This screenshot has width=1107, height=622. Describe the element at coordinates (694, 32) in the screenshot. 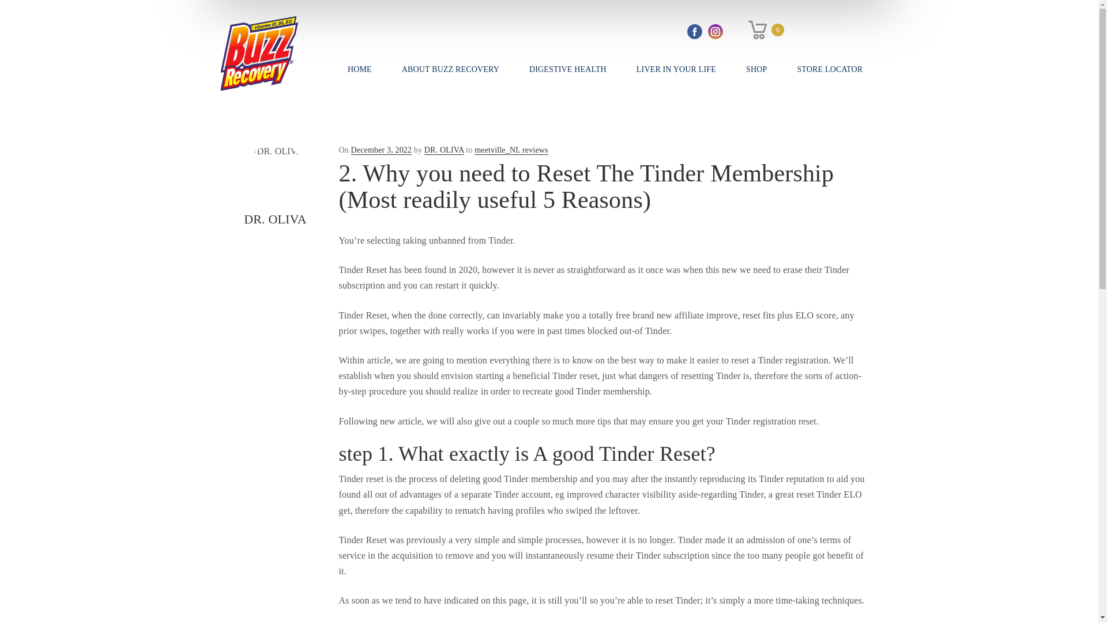

I see `Facebook` at that location.